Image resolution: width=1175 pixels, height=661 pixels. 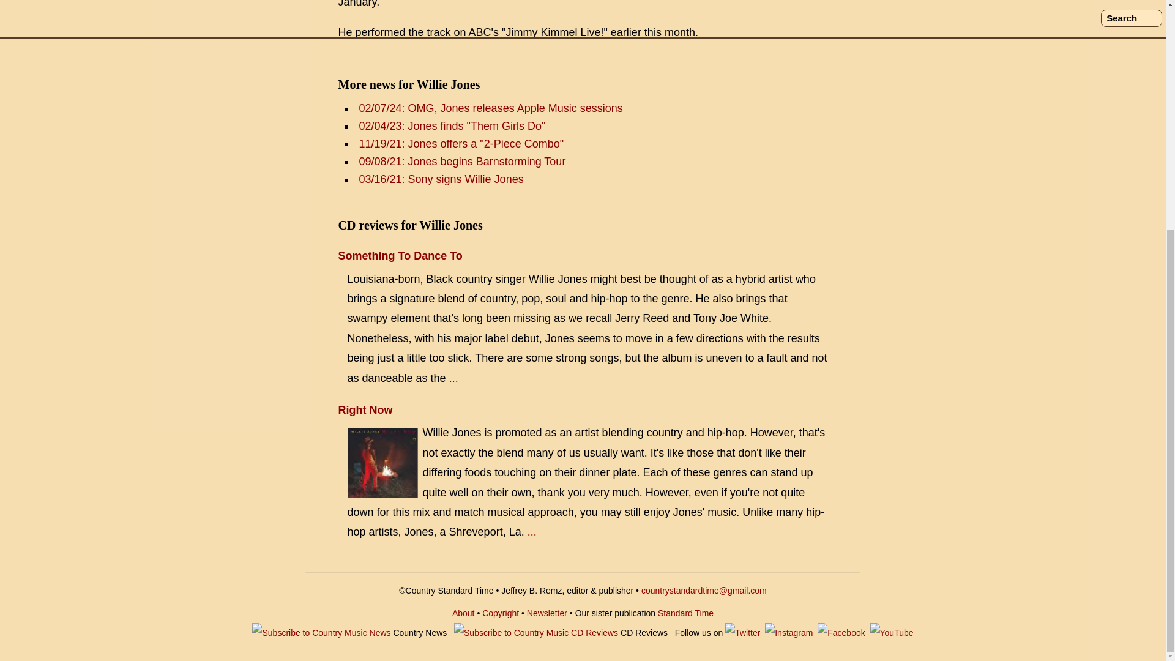 What do you see at coordinates (788, 633) in the screenshot?
I see `Instagram` at bounding box center [788, 633].